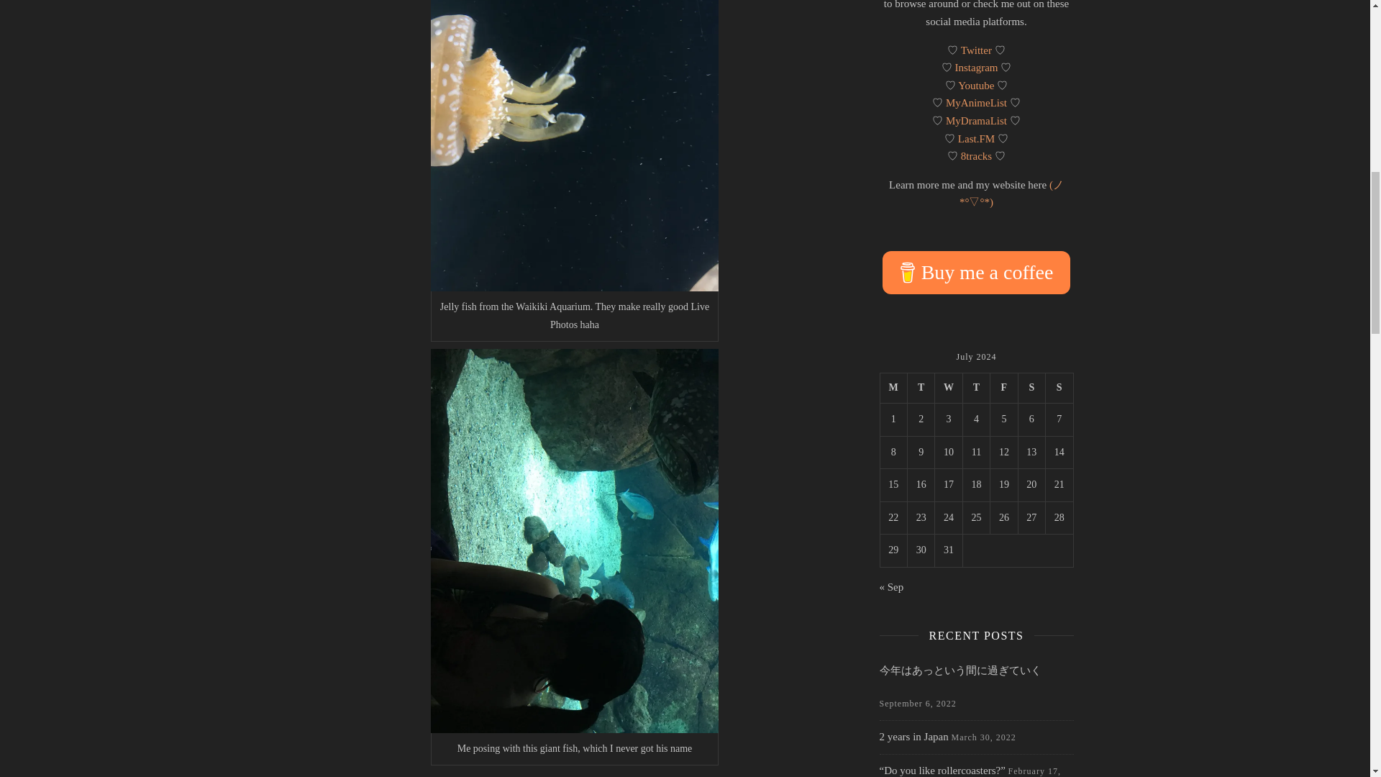 Image resolution: width=1381 pixels, height=777 pixels. Describe the element at coordinates (976, 388) in the screenshot. I see `Thursday` at that location.